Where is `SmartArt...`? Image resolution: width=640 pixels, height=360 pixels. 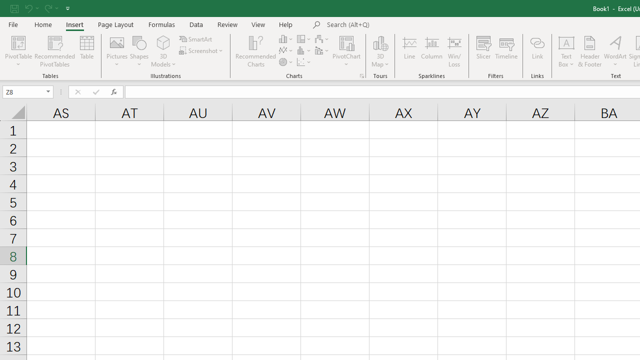
SmartArt... is located at coordinates (196, 39).